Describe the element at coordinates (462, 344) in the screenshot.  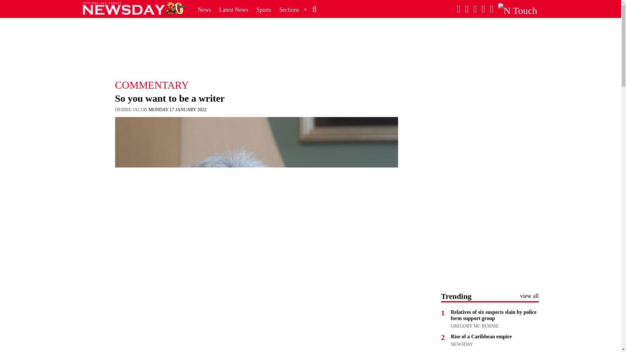
I see `NEWSDAY` at that location.